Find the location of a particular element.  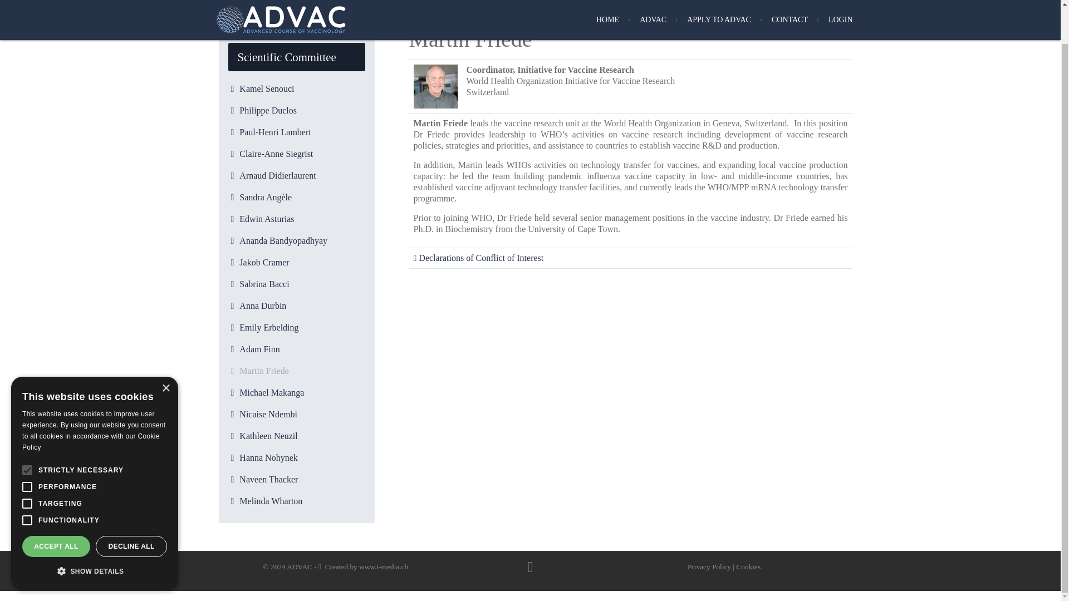

Paul-Henri Lambert is located at coordinates (296, 132).